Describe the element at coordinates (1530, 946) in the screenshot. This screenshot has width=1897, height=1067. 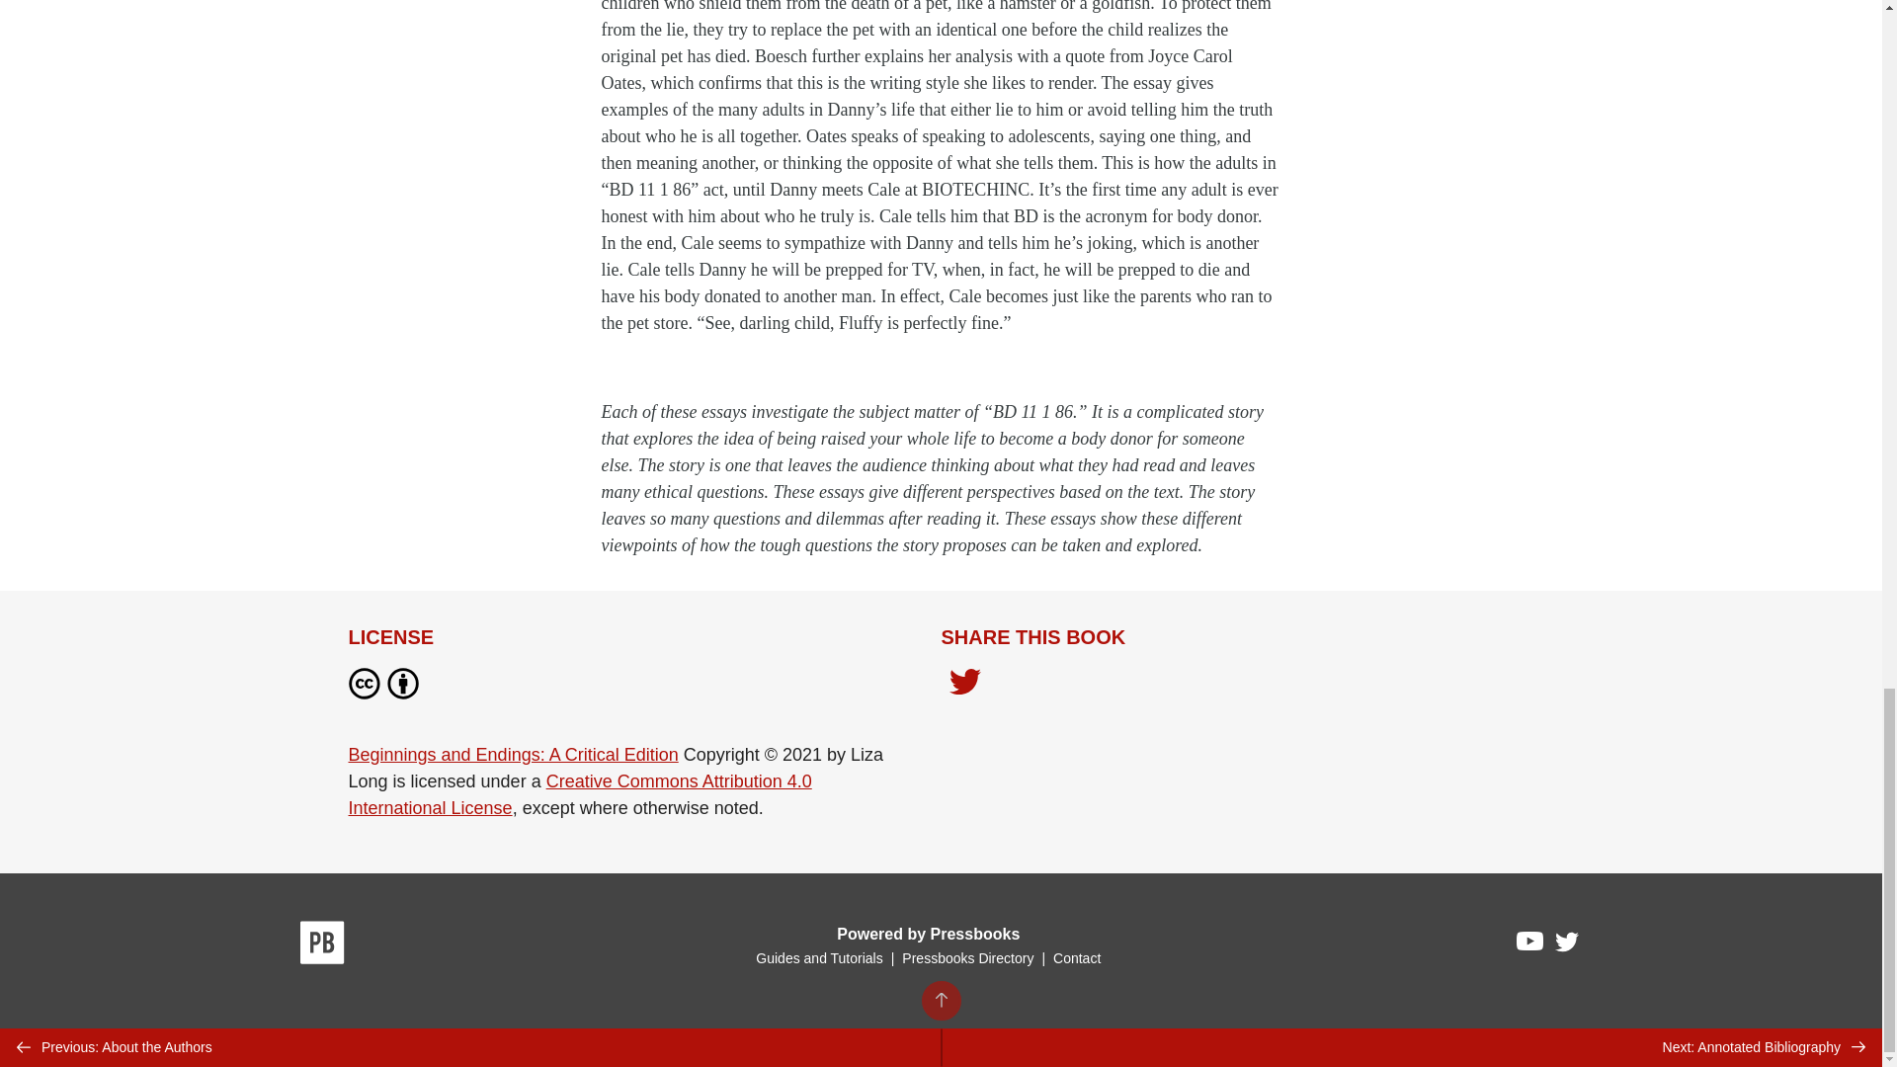
I see `Pressbooks on YouTube` at that location.